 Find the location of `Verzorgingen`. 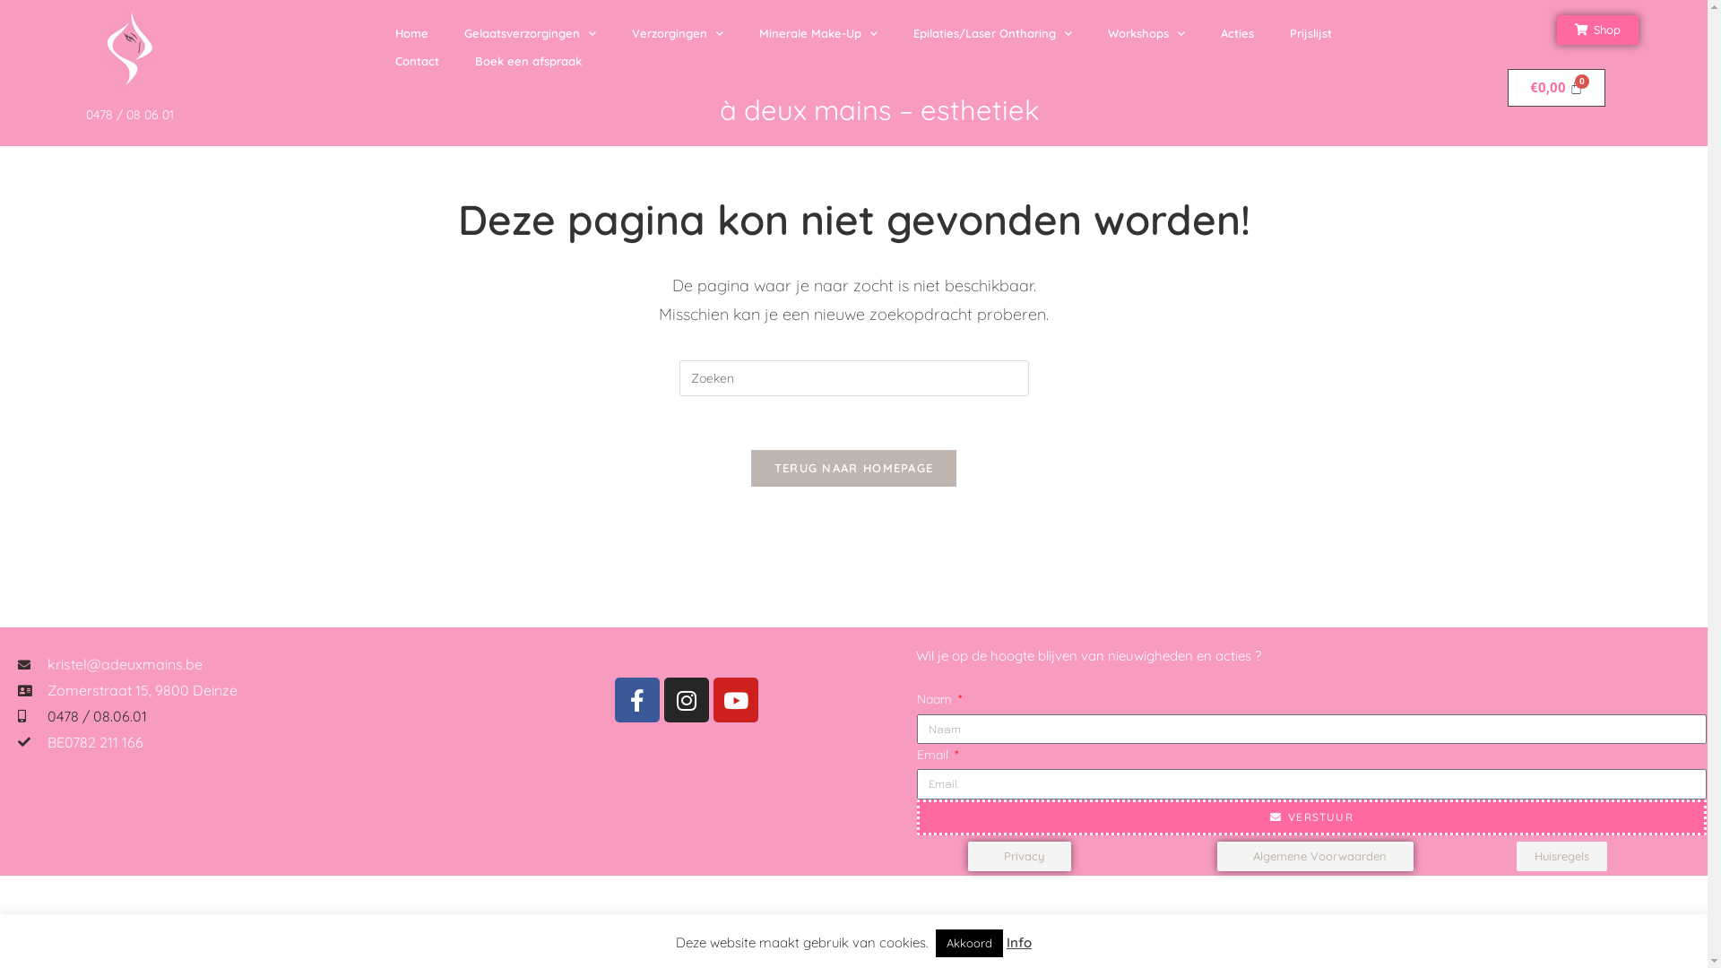

Verzorgingen is located at coordinates (678, 34).